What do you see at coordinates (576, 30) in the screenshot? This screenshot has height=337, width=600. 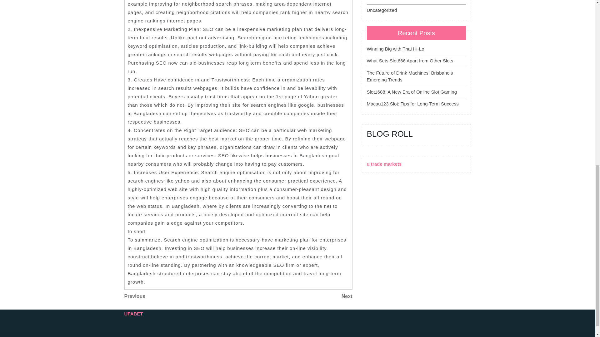 I see `Uncategorized` at bounding box center [576, 30].